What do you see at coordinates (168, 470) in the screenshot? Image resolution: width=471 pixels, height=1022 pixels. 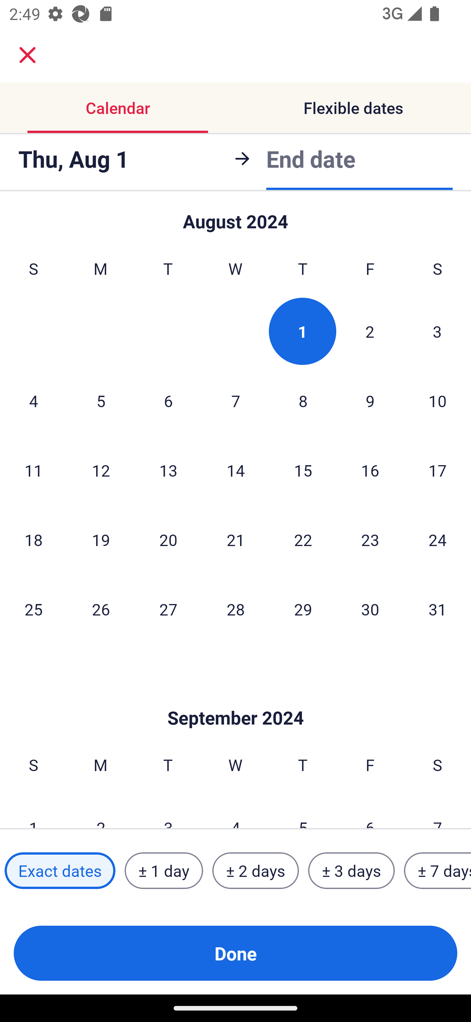 I see `13 Tuesday, August 13, 2024` at bounding box center [168, 470].